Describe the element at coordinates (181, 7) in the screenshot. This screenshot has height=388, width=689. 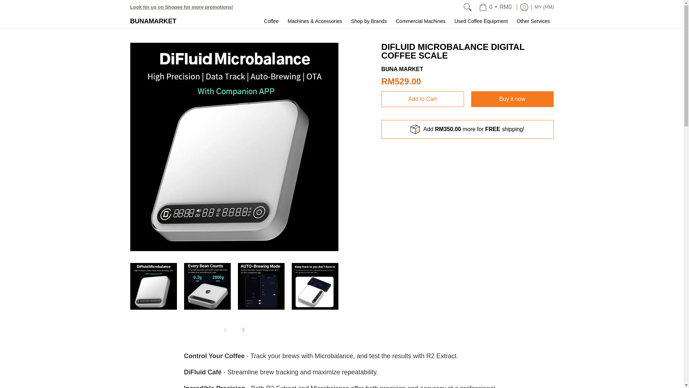
I see `Look for us on Shopee for more promotions!` at that location.